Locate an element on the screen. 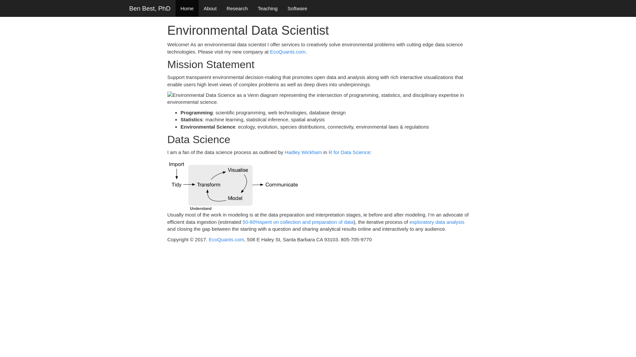  Home is located at coordinates (187, 8).